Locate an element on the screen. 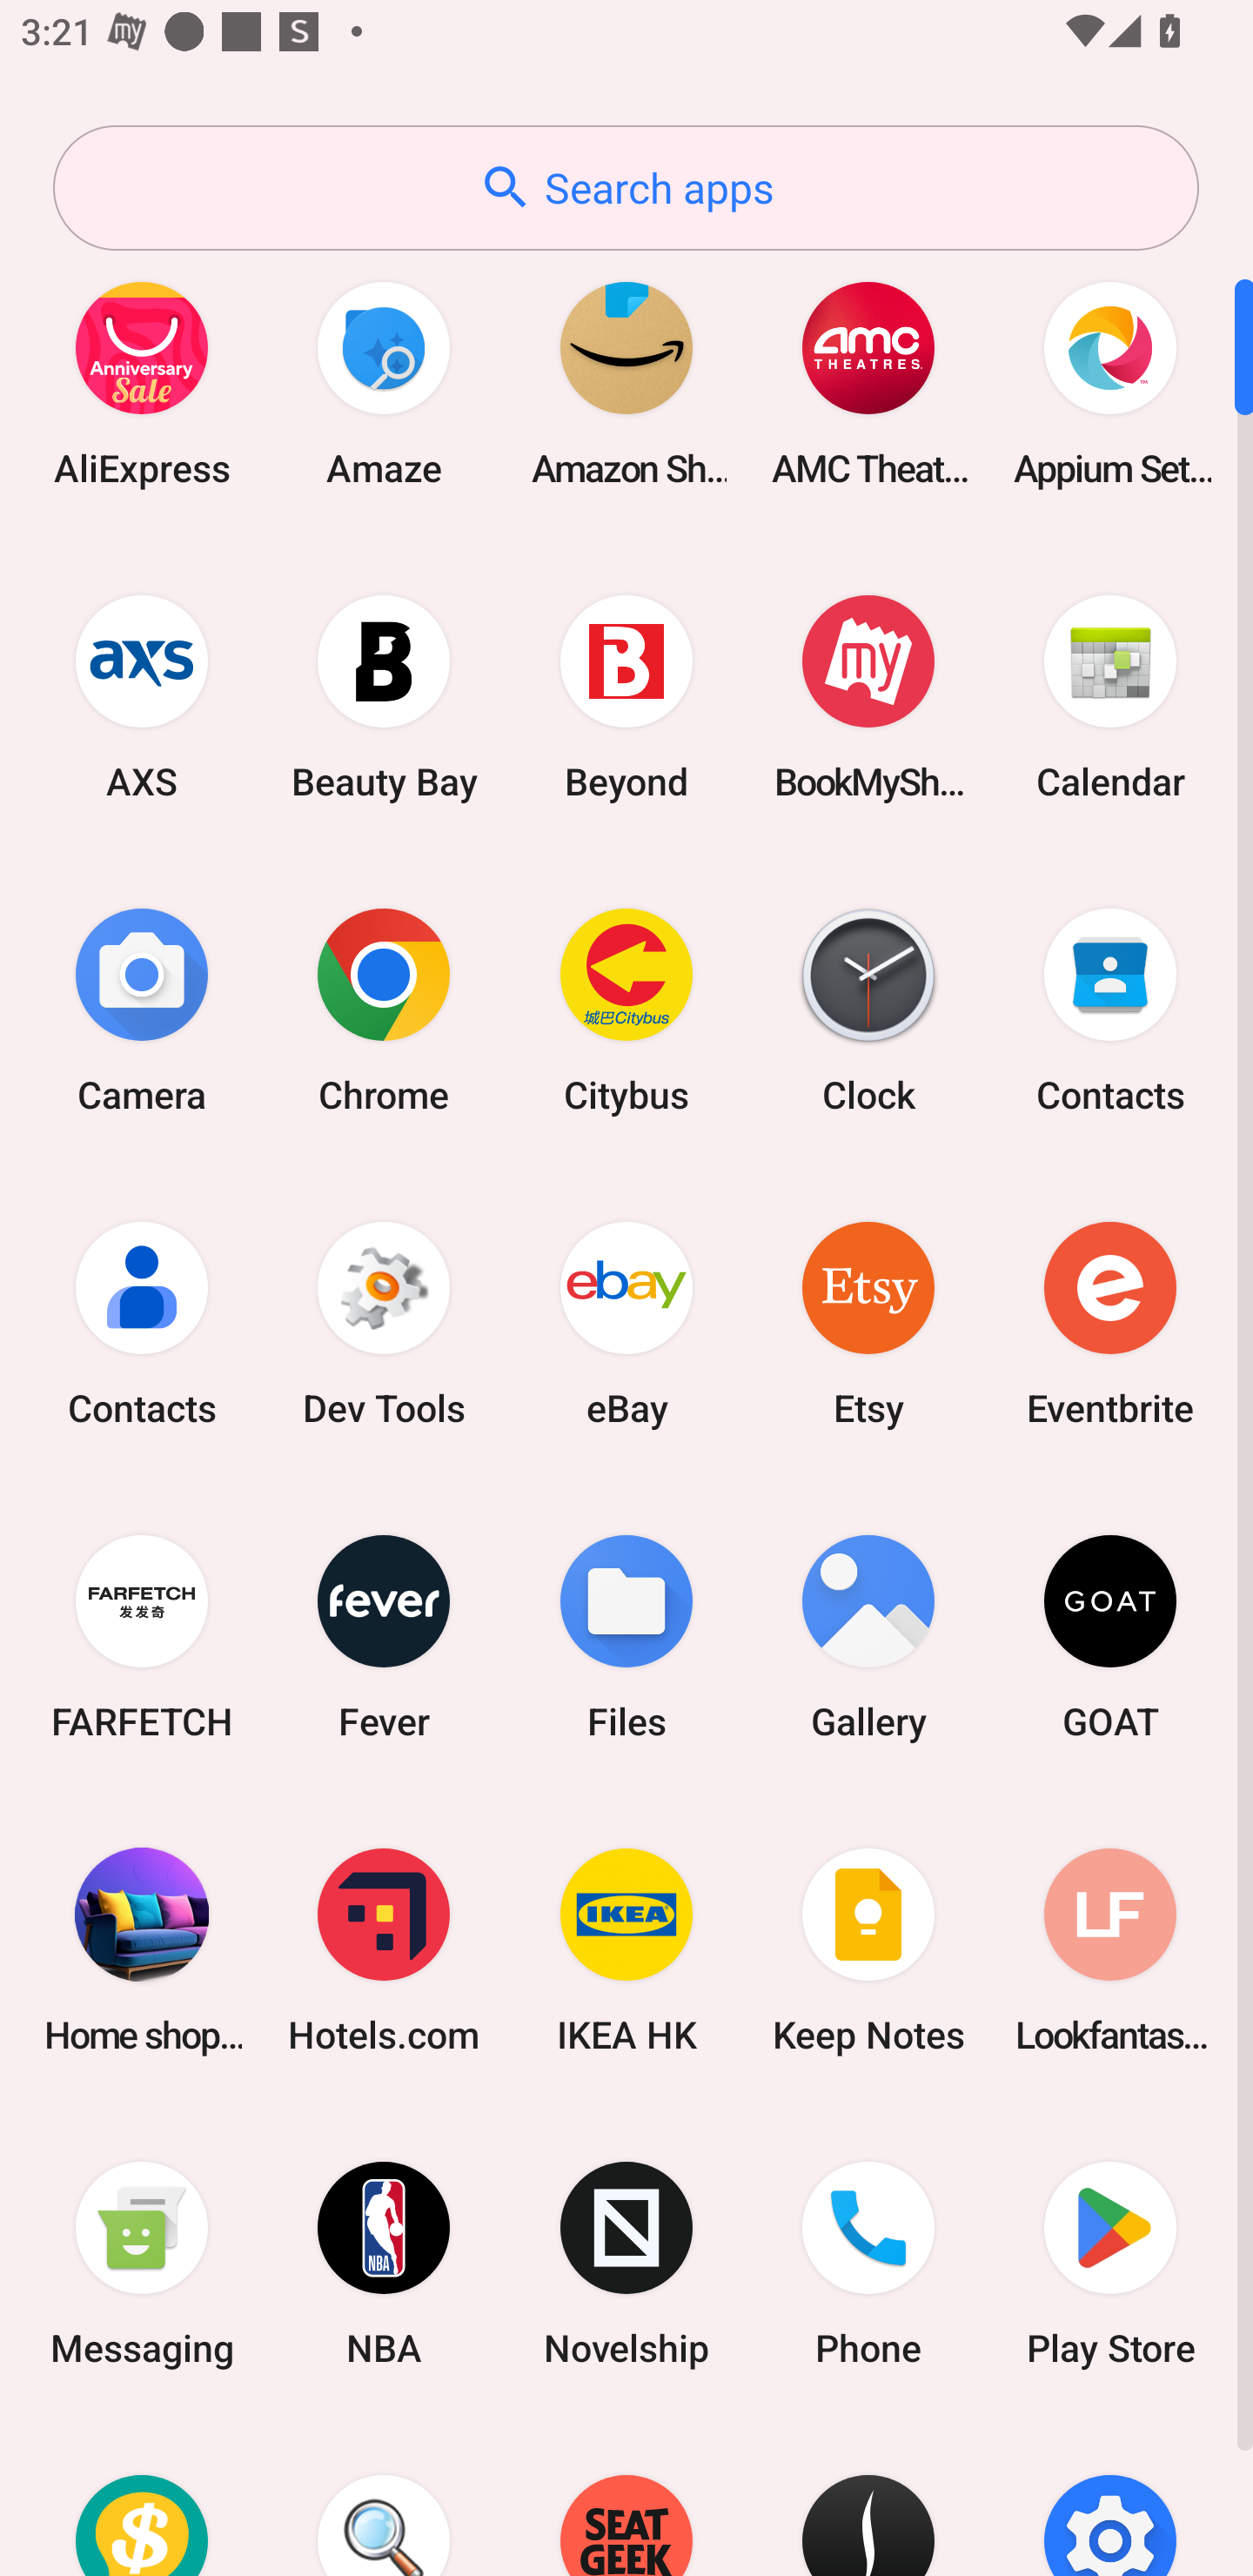  Files is located at coordinates (626, 1636).